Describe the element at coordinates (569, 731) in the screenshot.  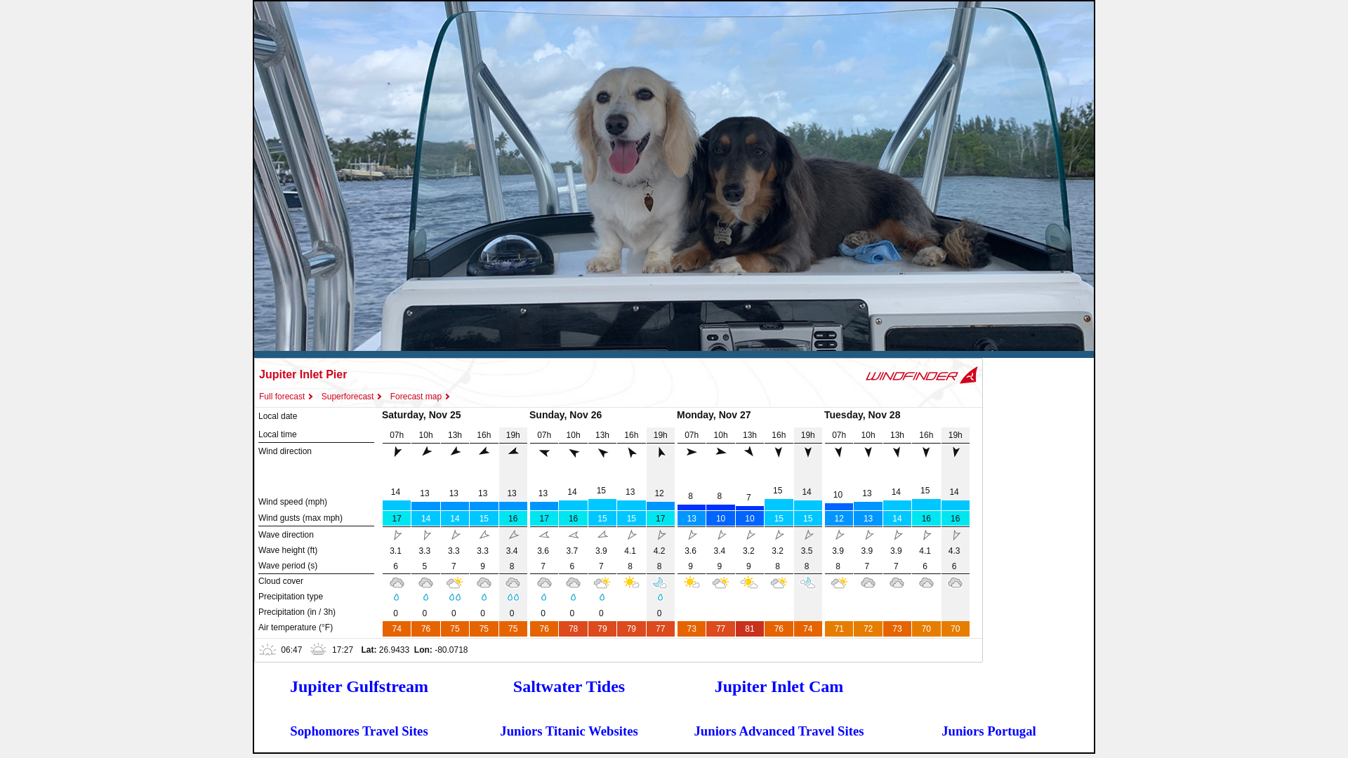
I see `Juniors Titanic Websites` at that location.